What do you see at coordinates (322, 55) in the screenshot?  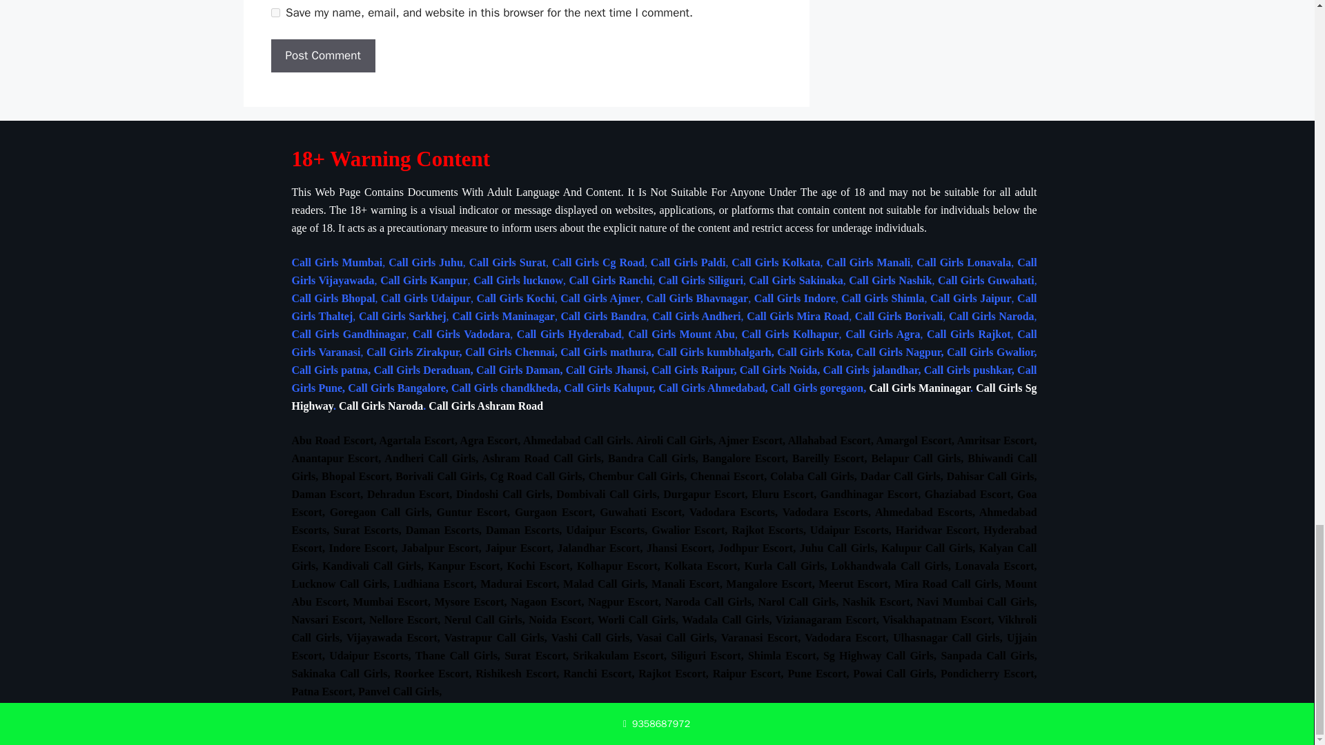 I see `Post Comment` at bounding box center [322, 55].